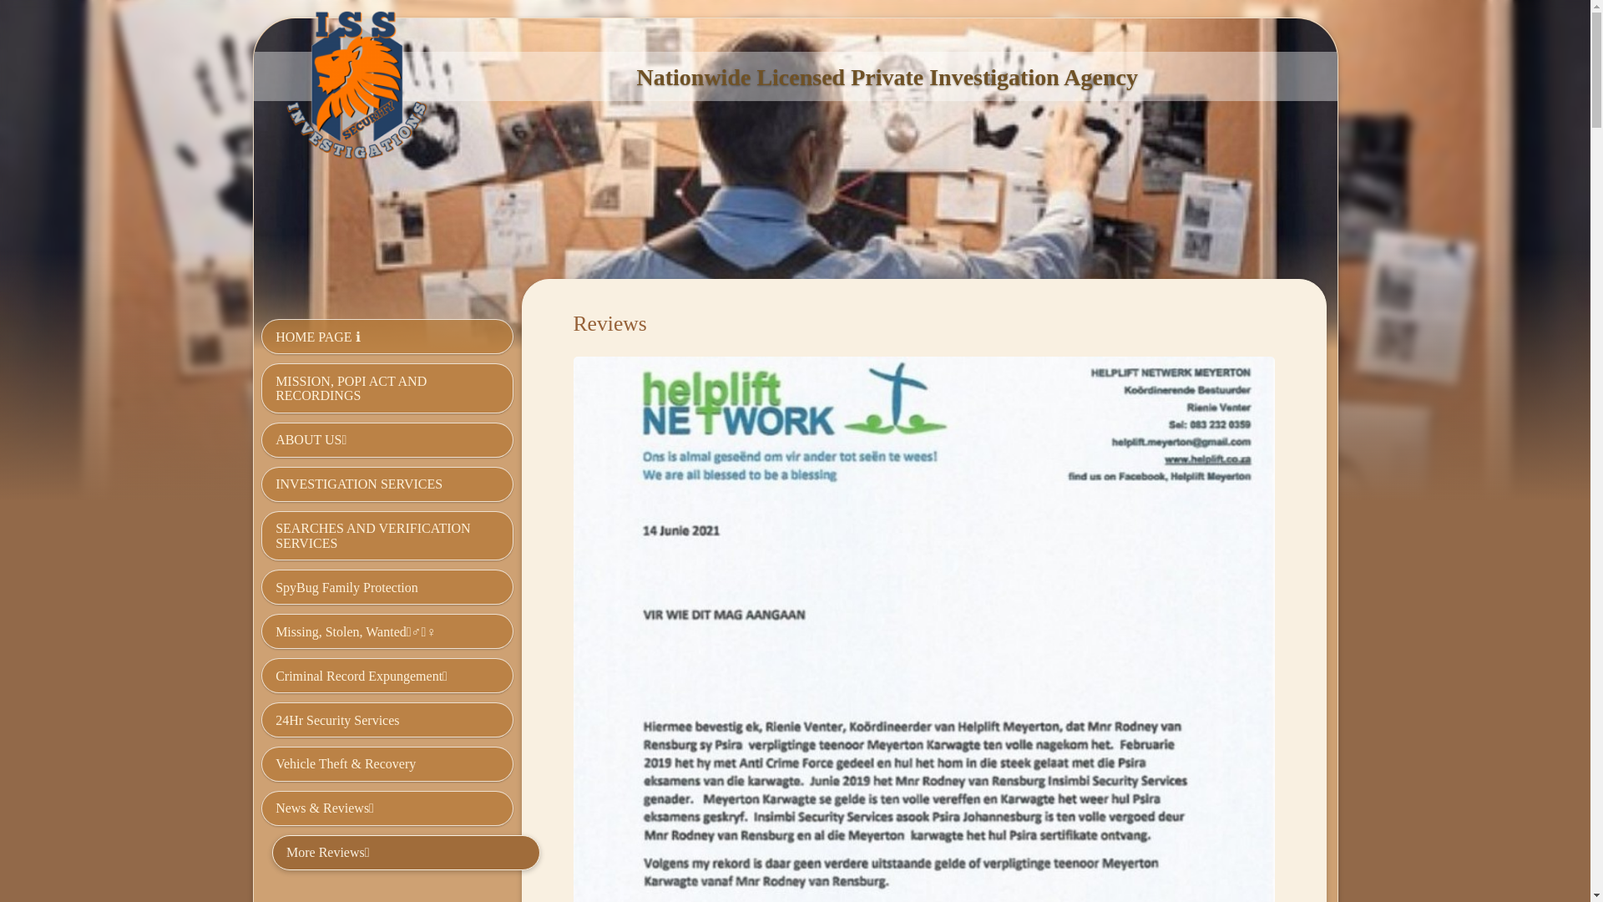 Image resolution: width=1603 pixels, height=902 pixels. Describe the element at coordinates (387, 536) in the screenshot. I see `SEARCHES AND VERIFICATION SERVICES` at that location.